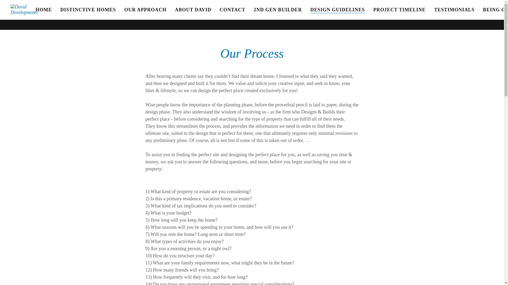  Describe the element at coordinates (278, 10) in the screenshot. I see `2ND GEN BUILDER` at that location.